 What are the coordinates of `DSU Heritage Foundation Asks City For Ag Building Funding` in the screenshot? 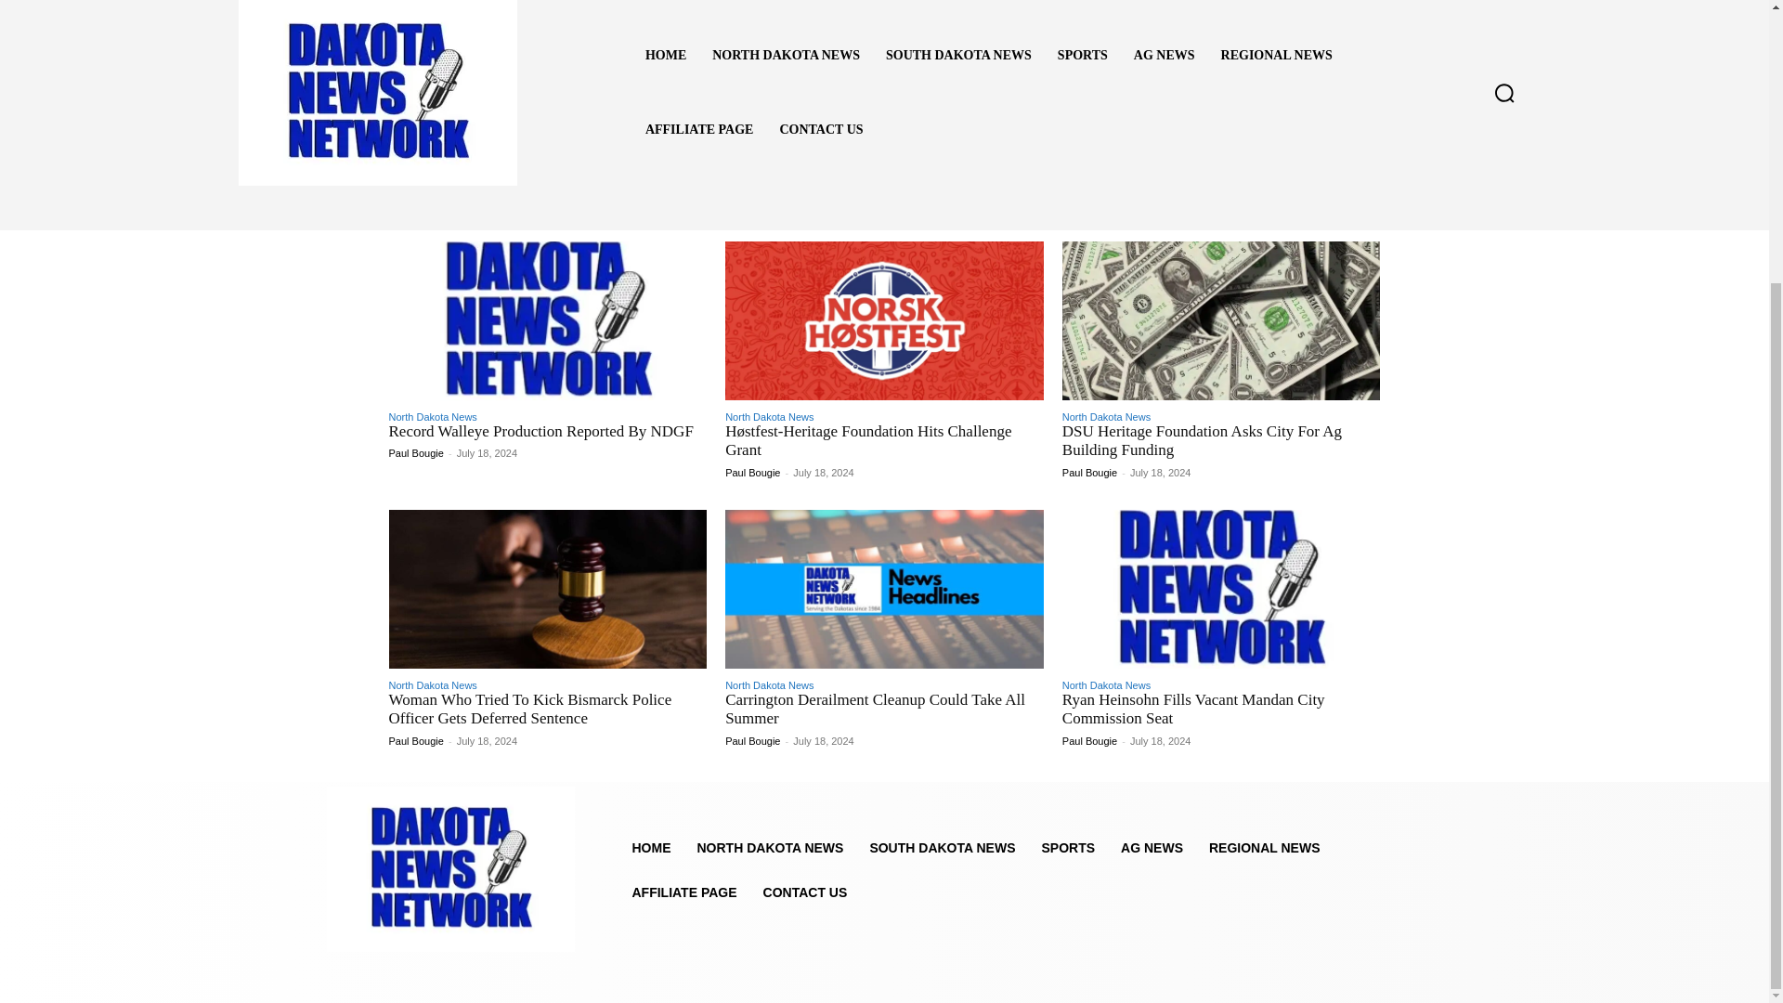 It's located at (1221, 320).